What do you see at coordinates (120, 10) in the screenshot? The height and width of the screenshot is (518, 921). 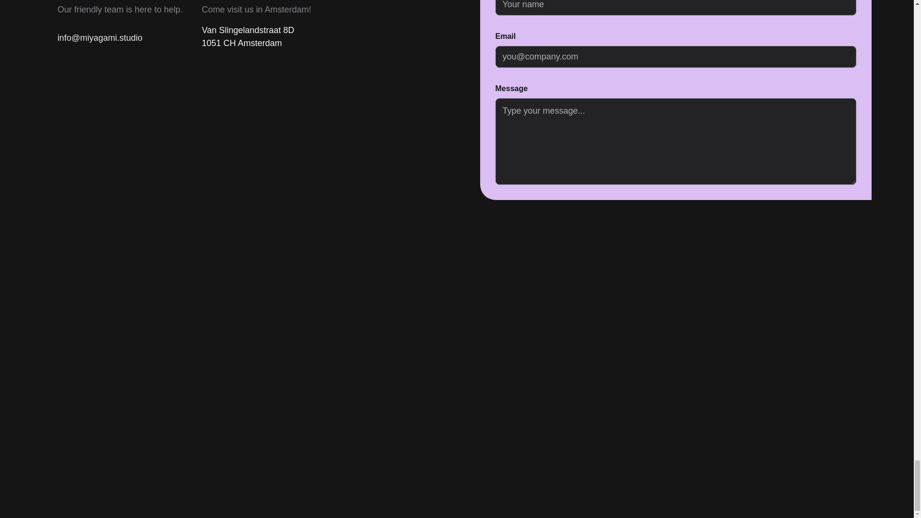 I see `Our friendly team is here to help.` at bounding box center [120, 10].